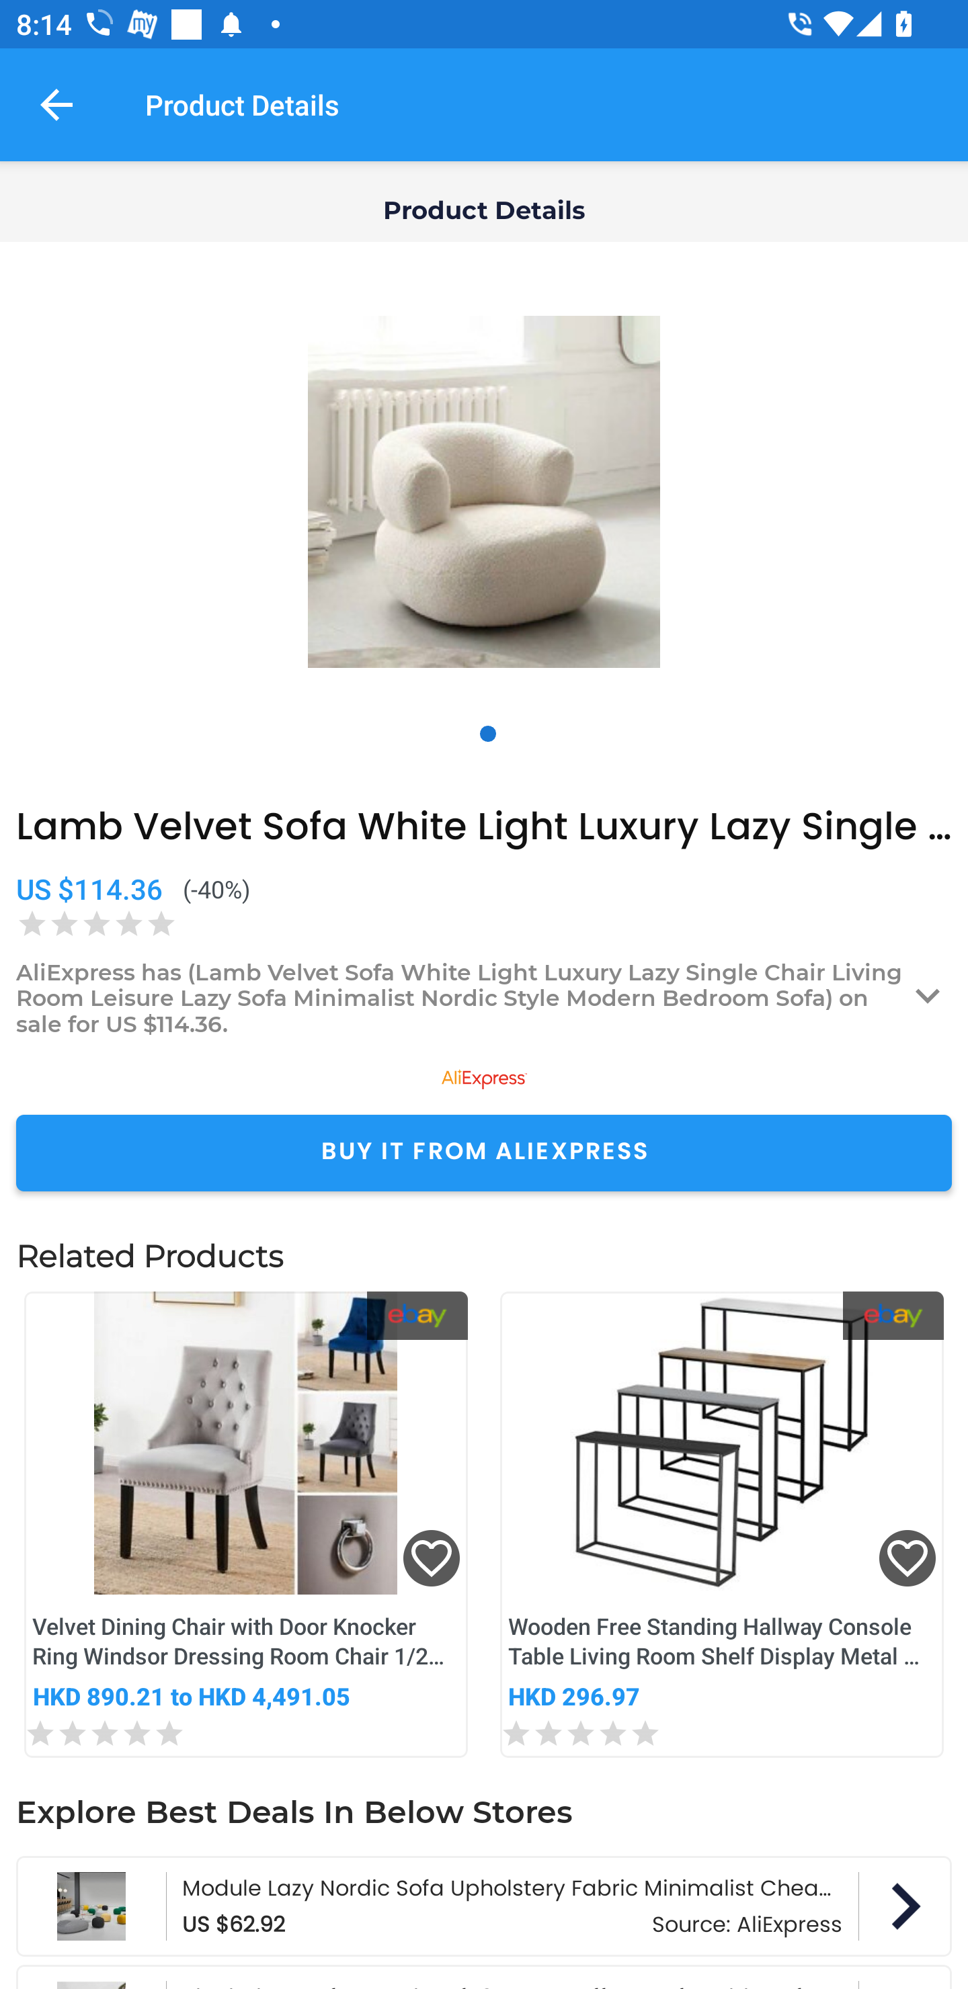 Image resolution: width=968 pixels, height=1989 pixels. What do you see at coordinates (56, 104) in the screenshot?
I see `Navigate up` at bounding box center [56, 104].